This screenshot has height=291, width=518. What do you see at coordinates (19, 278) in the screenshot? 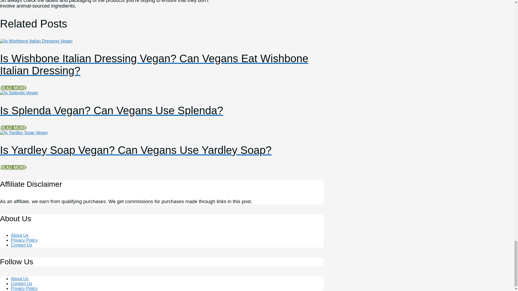
I see `About Us` at bounding box center [19, 278].